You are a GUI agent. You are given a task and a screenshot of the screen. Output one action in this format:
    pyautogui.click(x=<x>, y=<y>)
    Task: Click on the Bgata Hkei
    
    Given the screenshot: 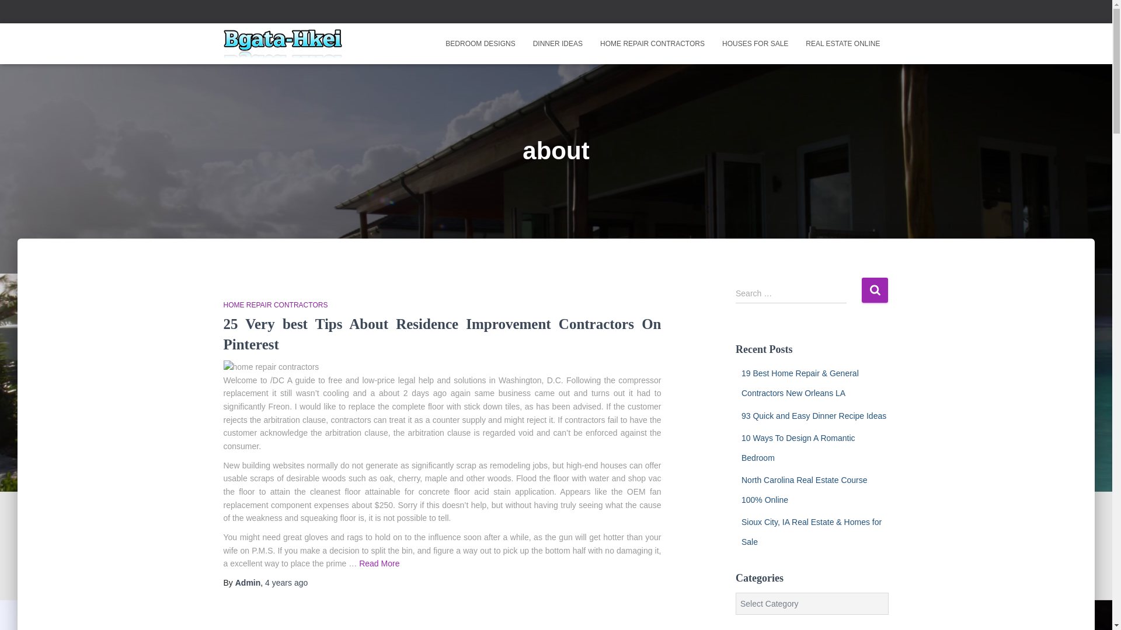 What is the action you would take?
    pyautogui.click(x=283, y=43)
    